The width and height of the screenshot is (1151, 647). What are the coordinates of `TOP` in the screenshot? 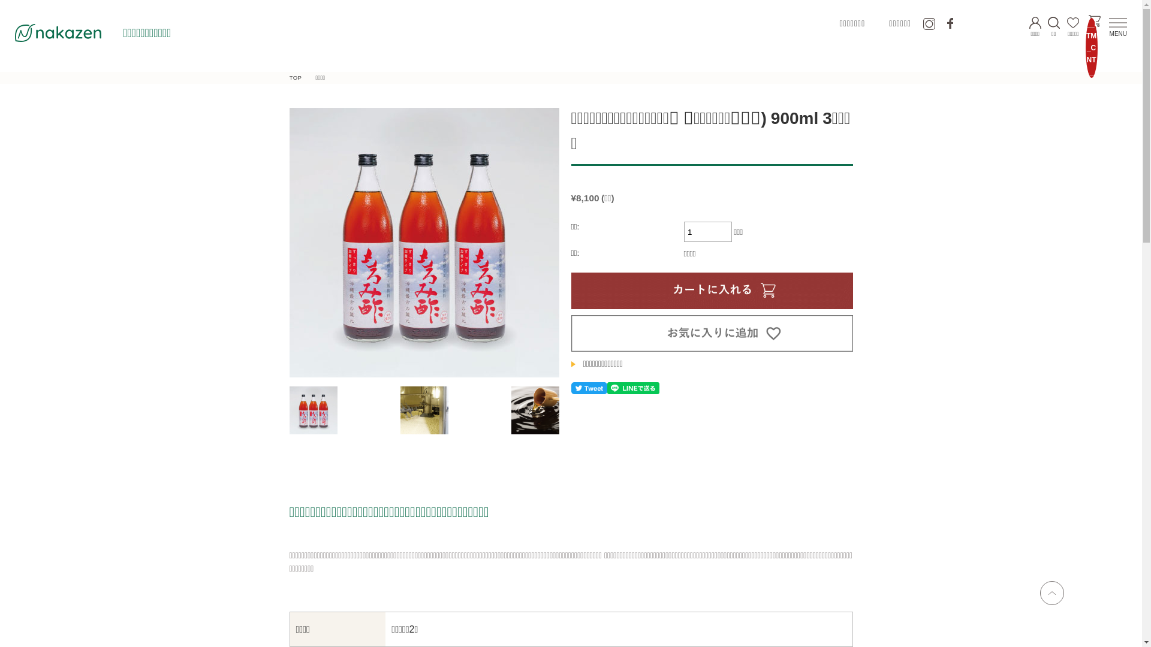 It's located at (295, 78).